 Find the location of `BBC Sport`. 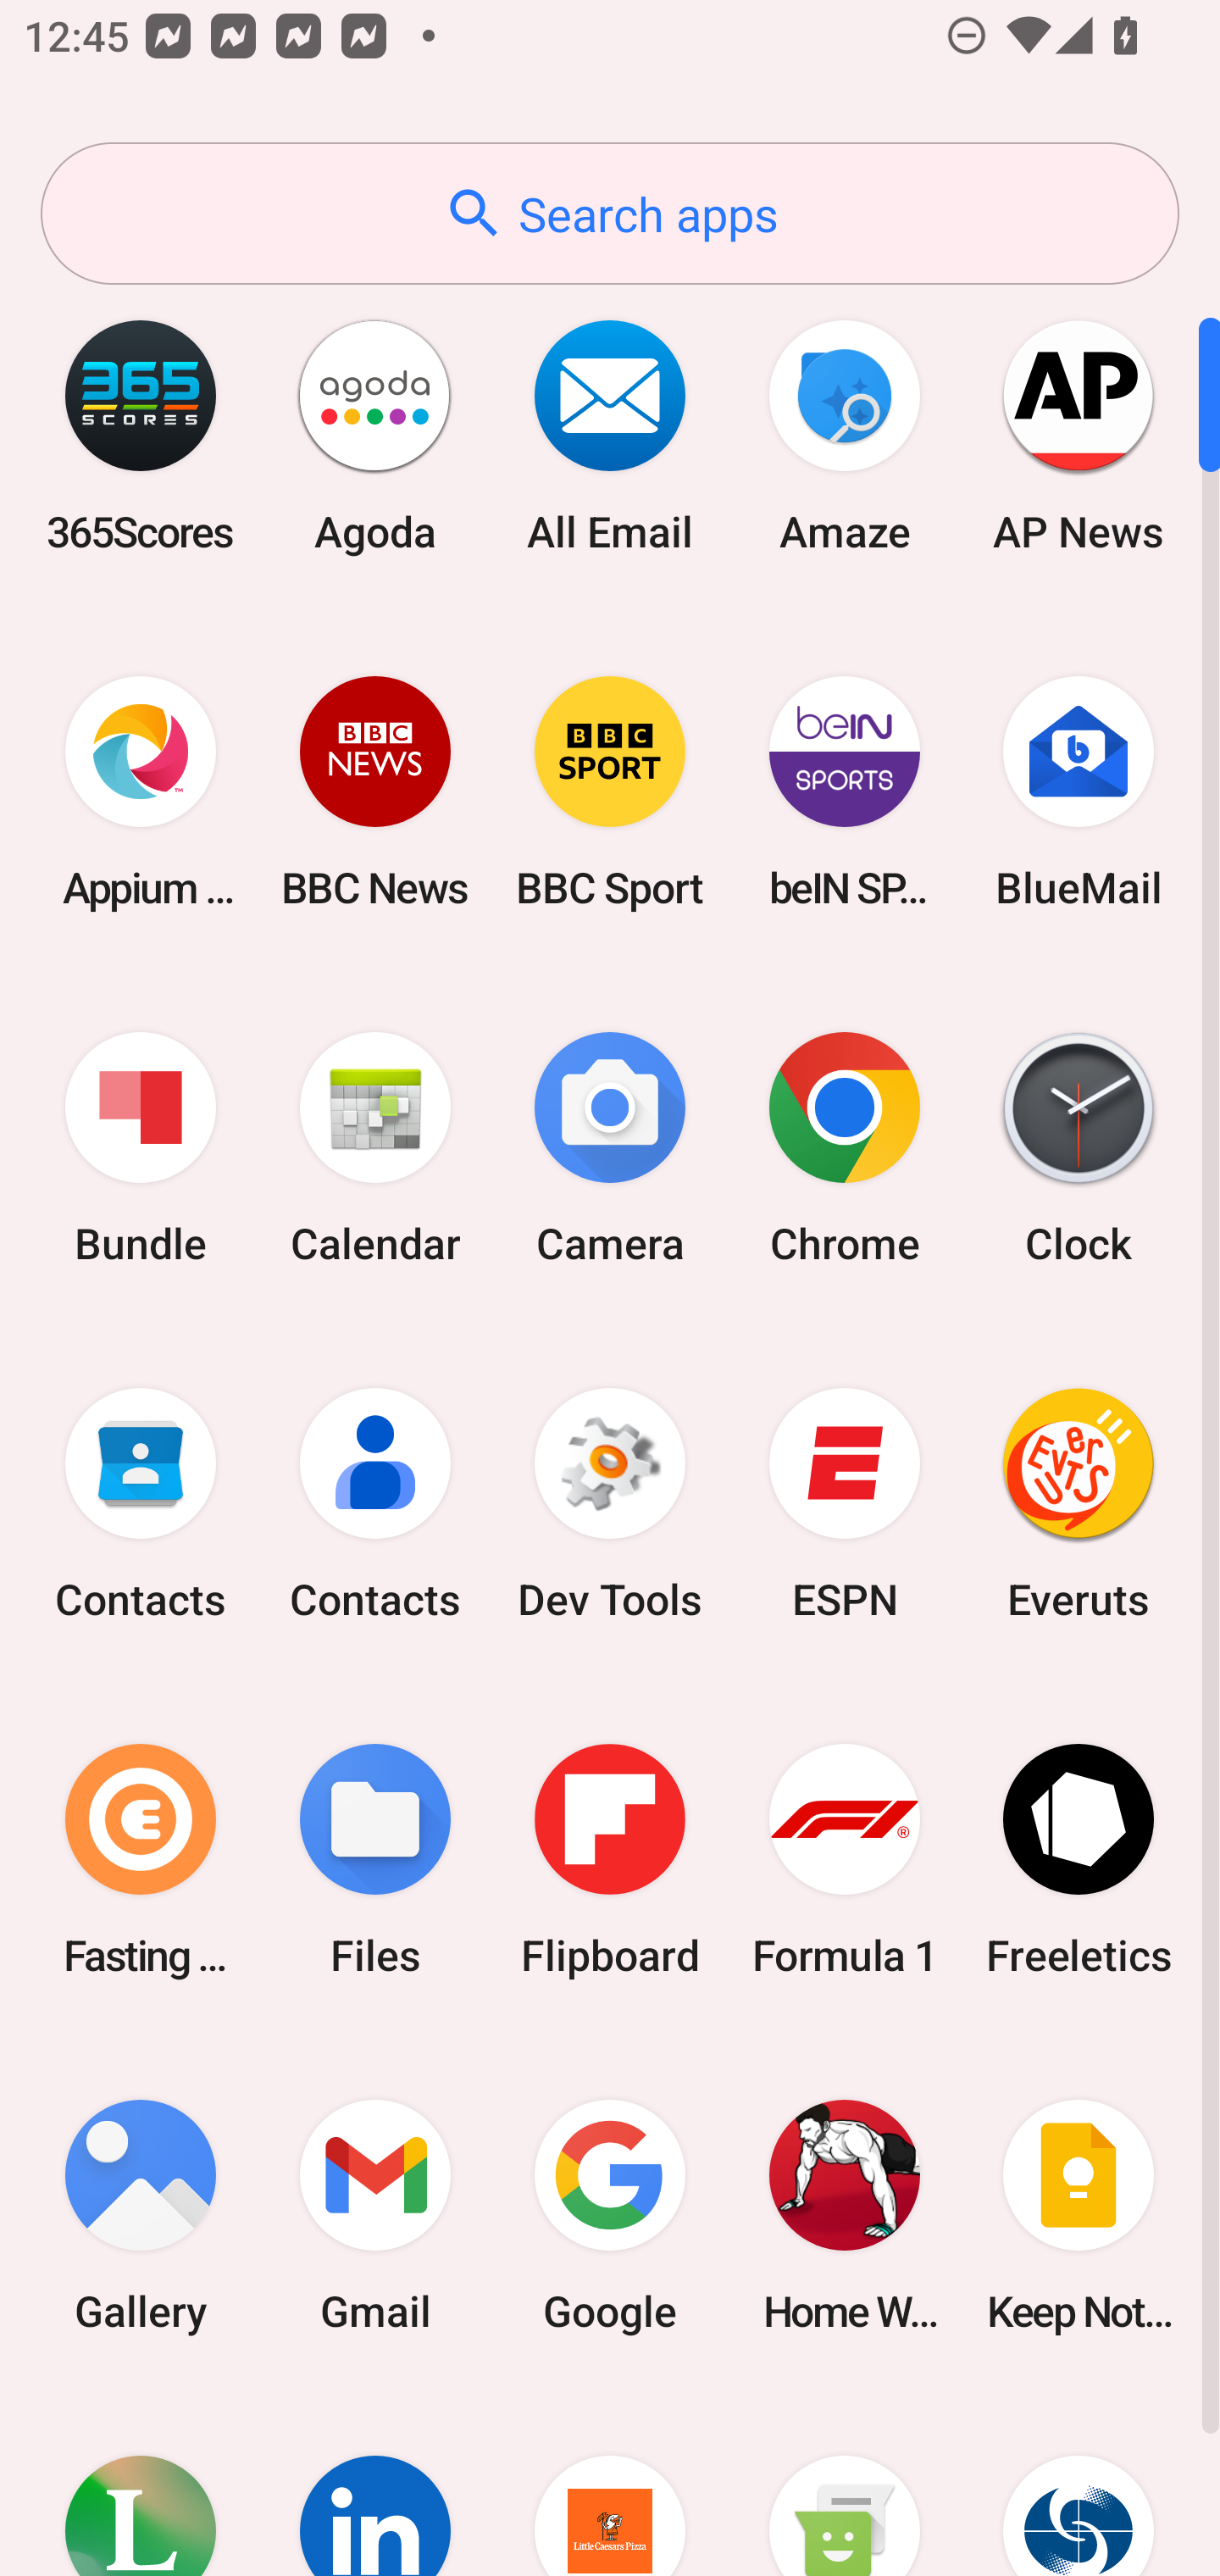

BBC Sport is located at coordinates (610, 791).